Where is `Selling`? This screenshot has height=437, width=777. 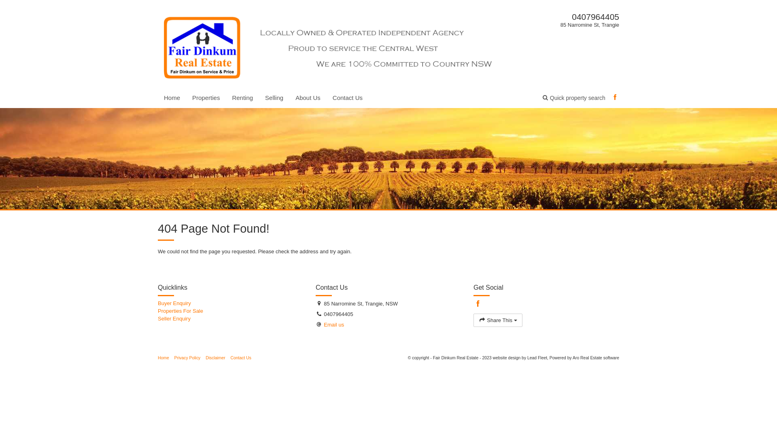
Selling is located at coordinates (274, 98).